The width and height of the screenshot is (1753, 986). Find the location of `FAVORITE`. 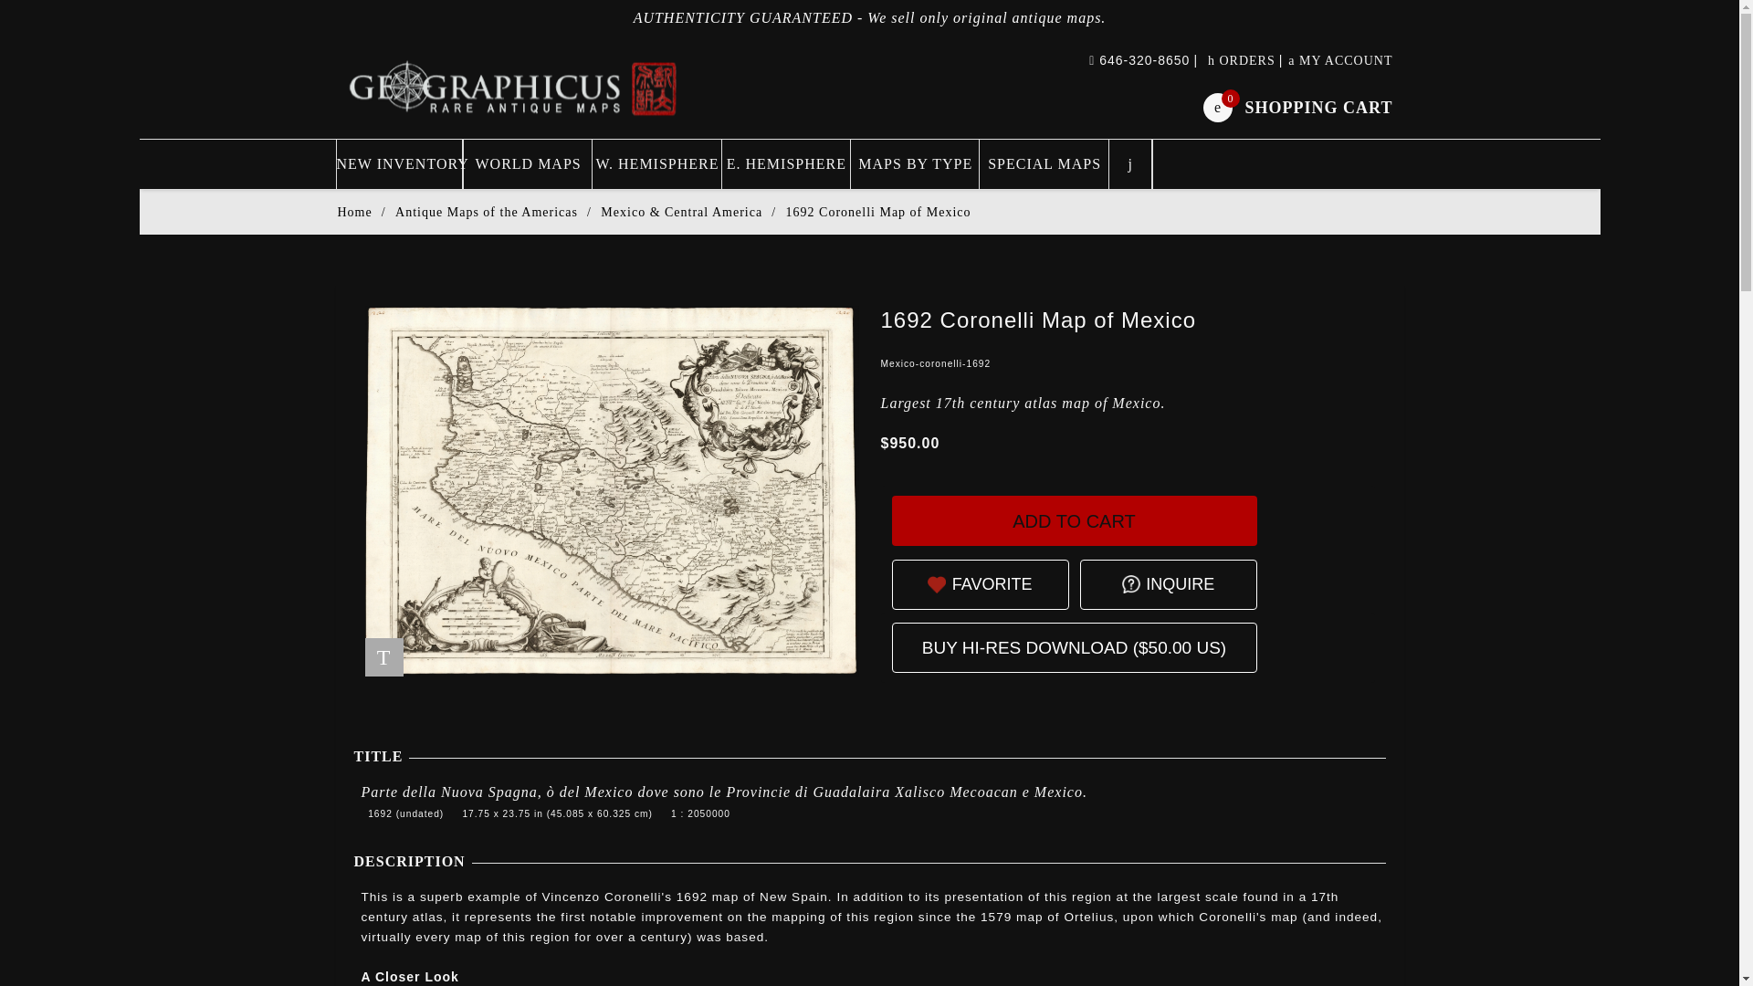

FAVORITE is located at coordinates (1296, 106).